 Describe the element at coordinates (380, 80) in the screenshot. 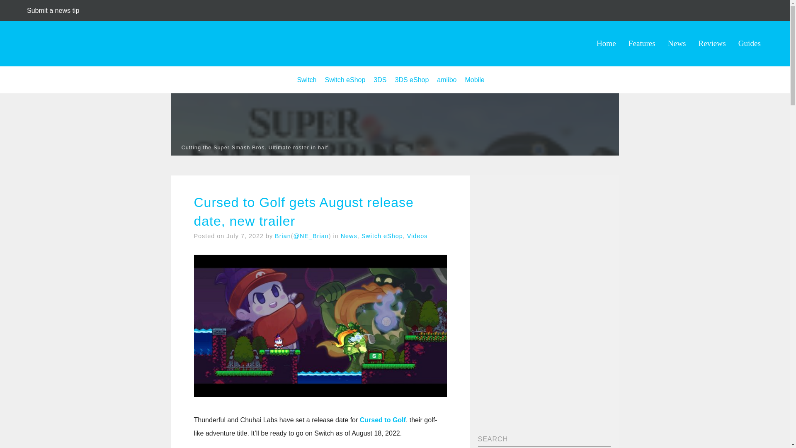

I see `3DS` at that location.